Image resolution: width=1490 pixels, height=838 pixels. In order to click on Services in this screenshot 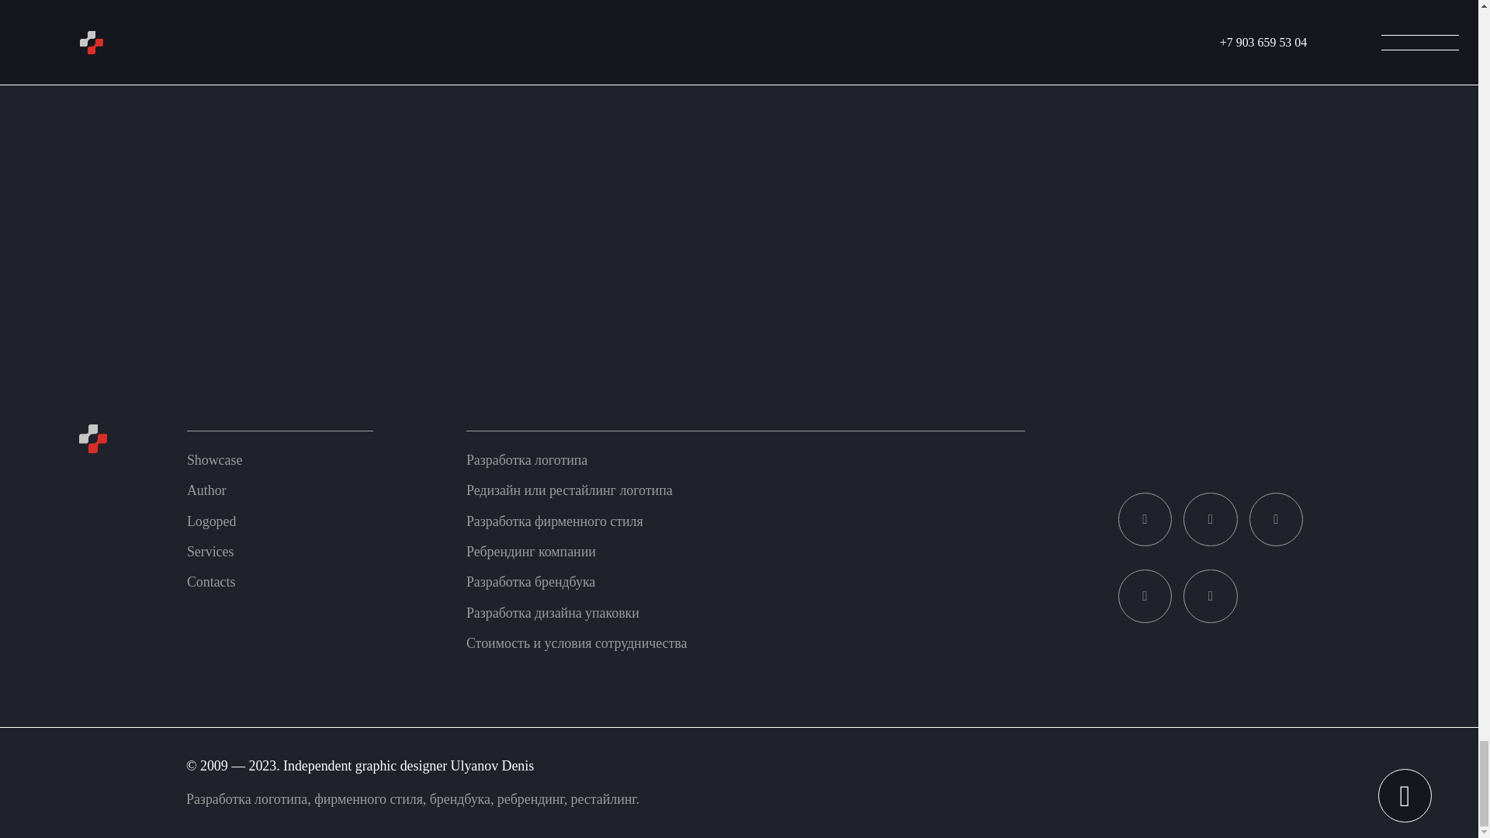, I will do `click(210, 551)`.